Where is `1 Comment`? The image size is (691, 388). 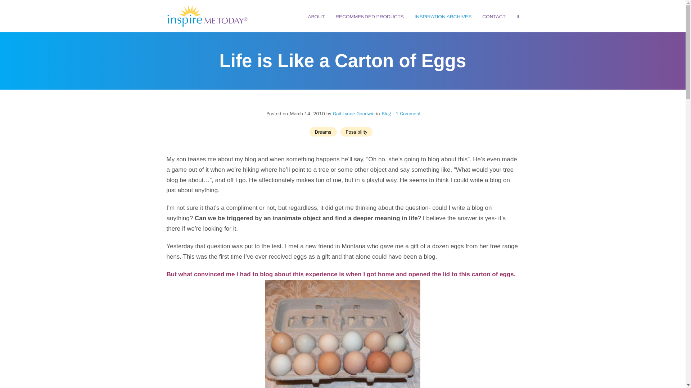
1 Comment is located at coordinates (407, 114).